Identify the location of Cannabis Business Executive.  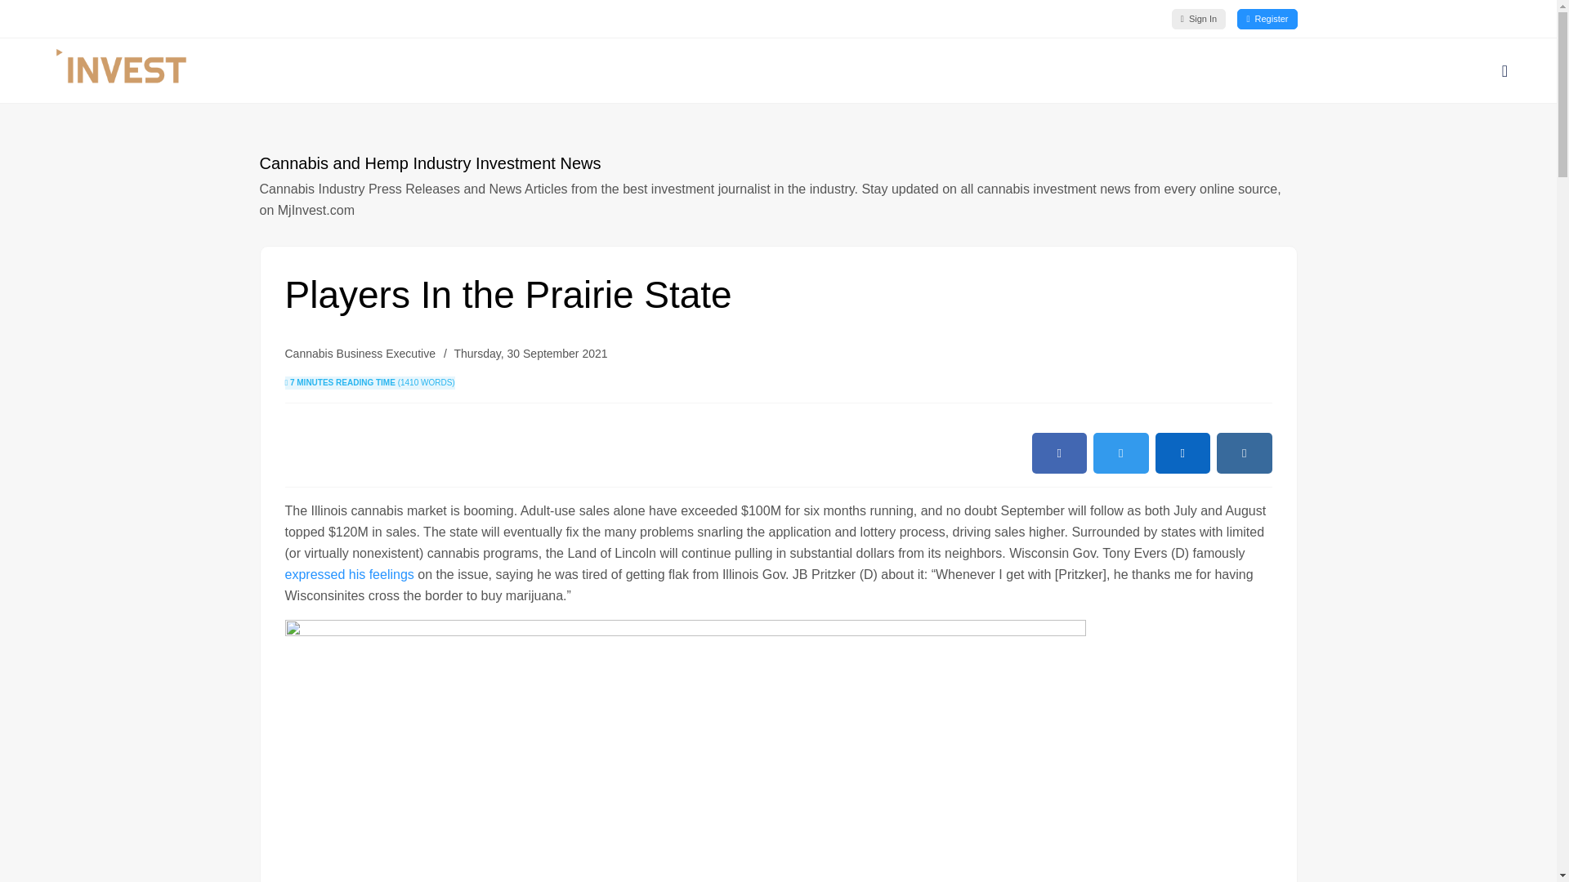
(359, 353).